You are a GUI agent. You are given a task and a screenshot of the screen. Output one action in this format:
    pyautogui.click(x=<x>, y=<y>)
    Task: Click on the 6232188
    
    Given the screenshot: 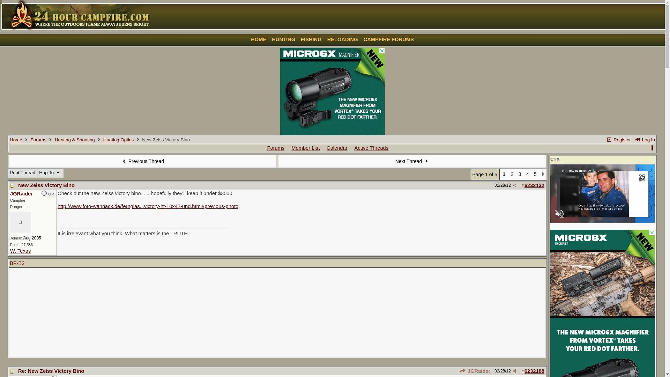 What is the action you would take?
    pyautogui.click(x=535, y=371)
    